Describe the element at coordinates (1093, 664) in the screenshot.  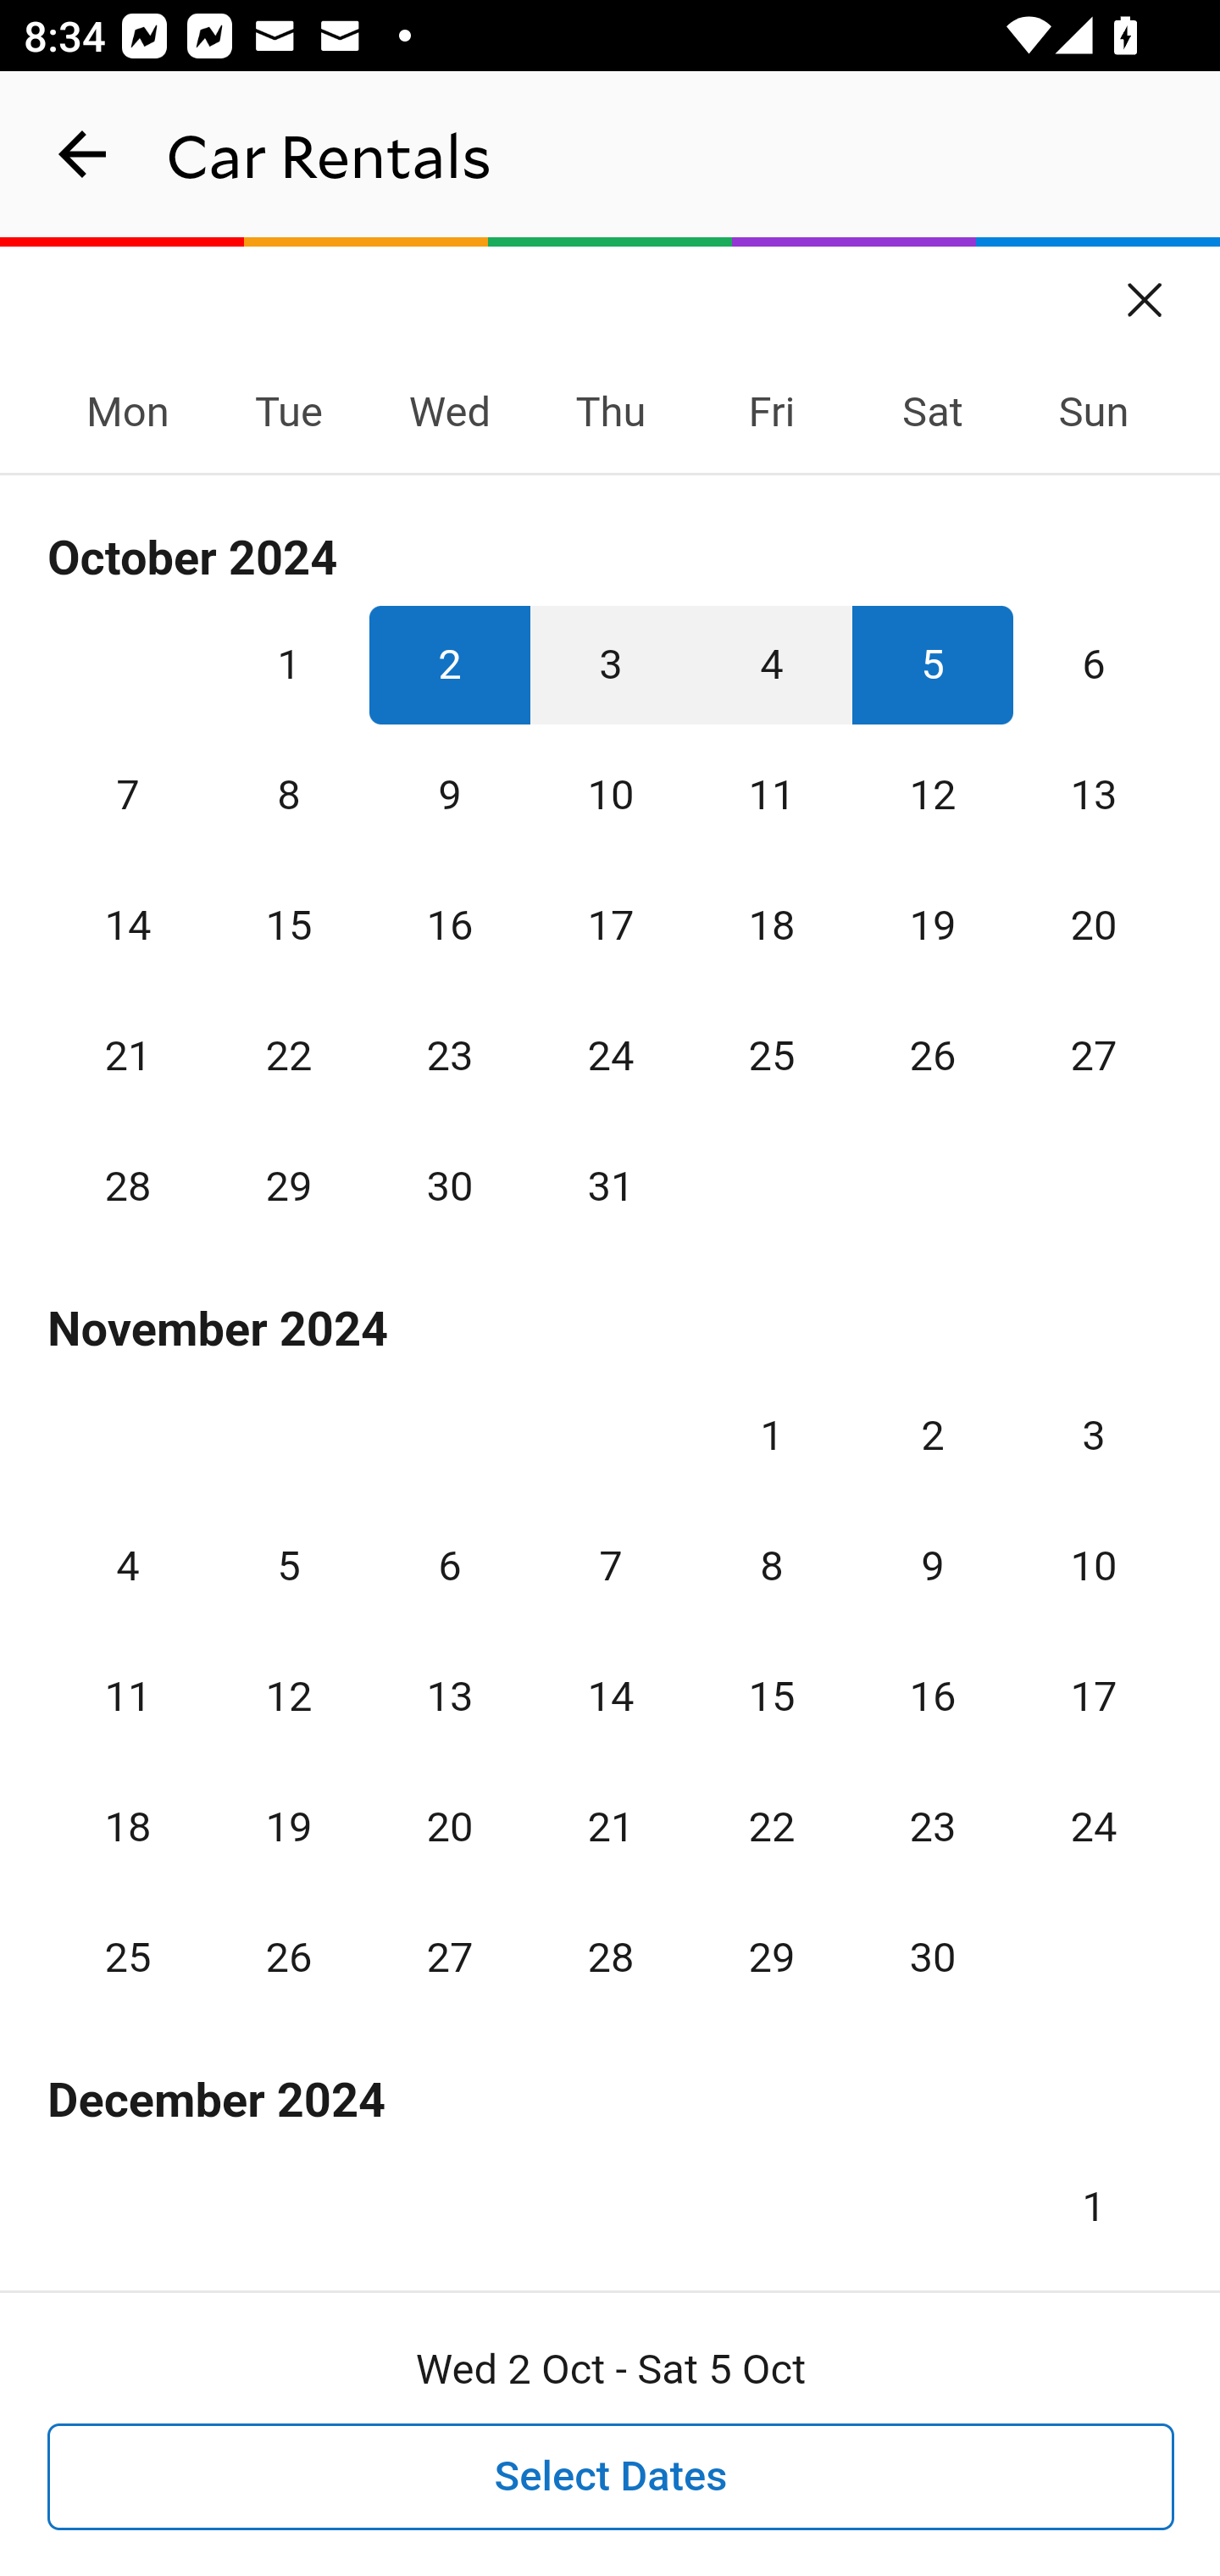
I see `6 October 2024` at that location.